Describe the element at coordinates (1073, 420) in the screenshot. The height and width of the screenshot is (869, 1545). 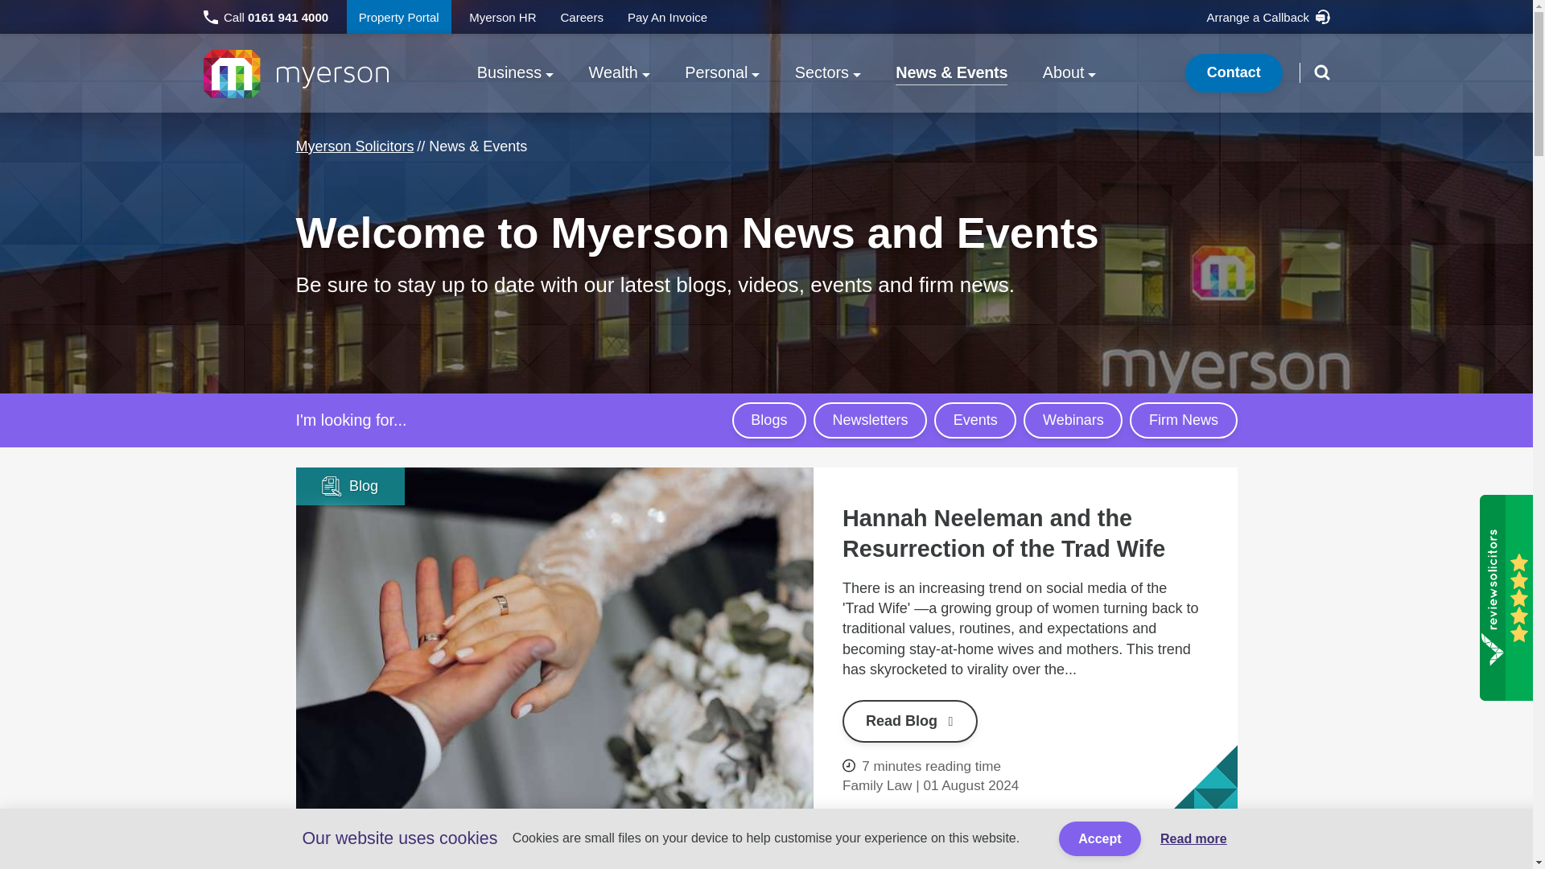
I see `Webinars` at that location.